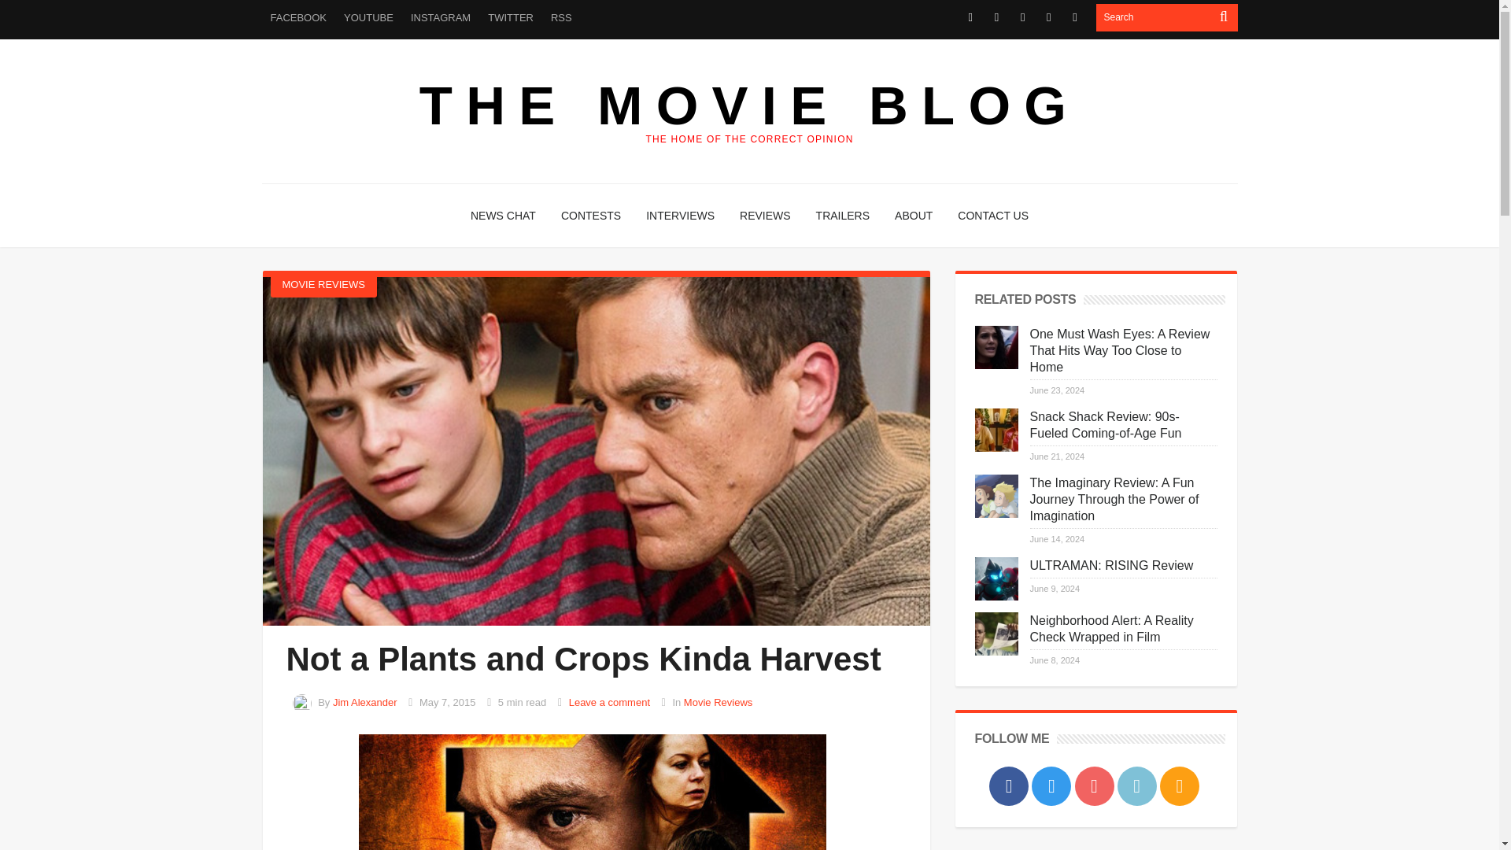 The width and height of the screenshot is (1511, 850). What do you see at coordinates (971, 17) in the screenshot?
I see `Facebook` at bounding box center [971, 17].